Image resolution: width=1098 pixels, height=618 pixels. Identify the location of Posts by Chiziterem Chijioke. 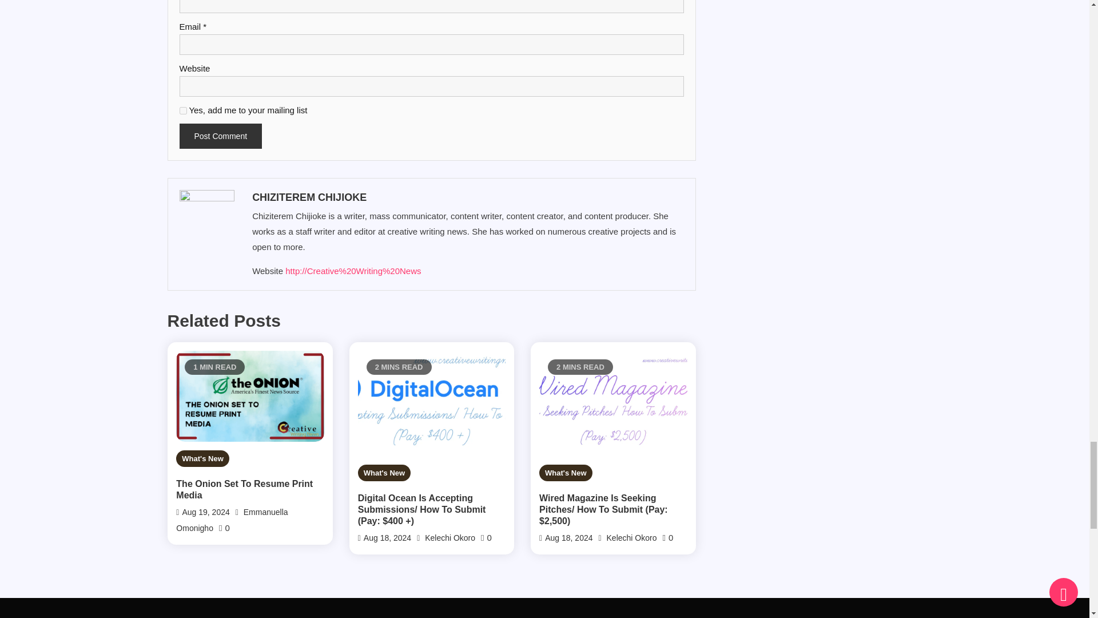
(467, 197).